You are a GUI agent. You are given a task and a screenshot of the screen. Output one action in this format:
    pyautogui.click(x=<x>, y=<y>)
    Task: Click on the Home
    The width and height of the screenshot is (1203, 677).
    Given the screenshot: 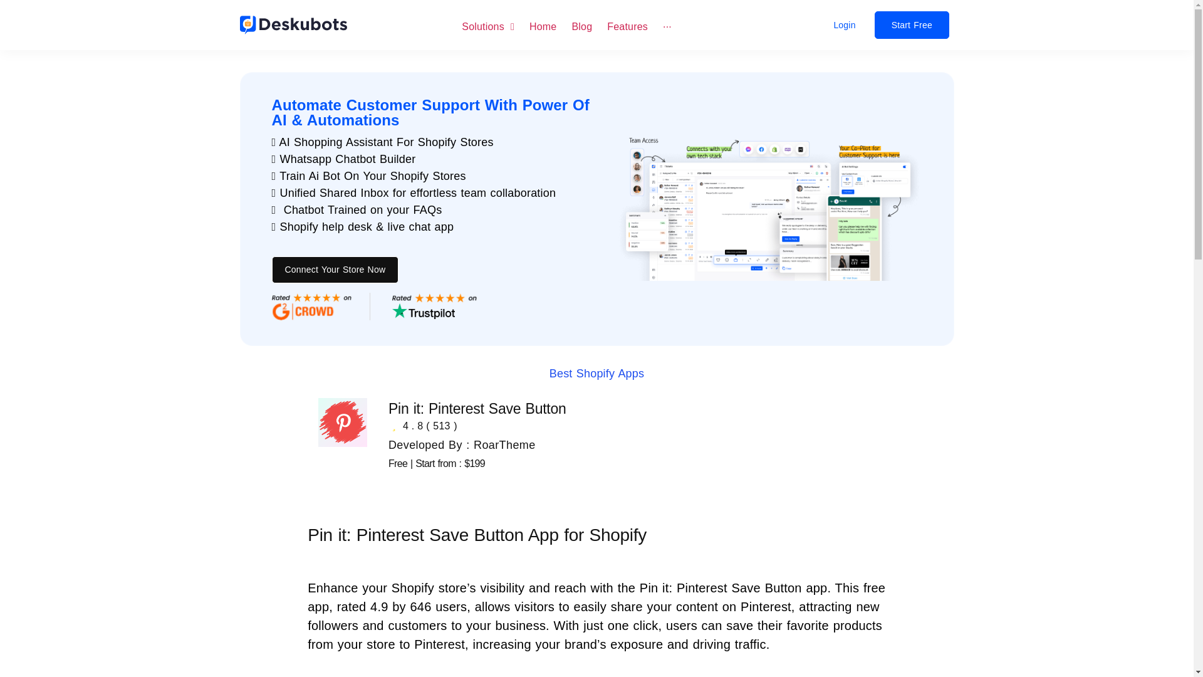 What is the action you would take?
    pyautogui.click(x=543, y=26)
    